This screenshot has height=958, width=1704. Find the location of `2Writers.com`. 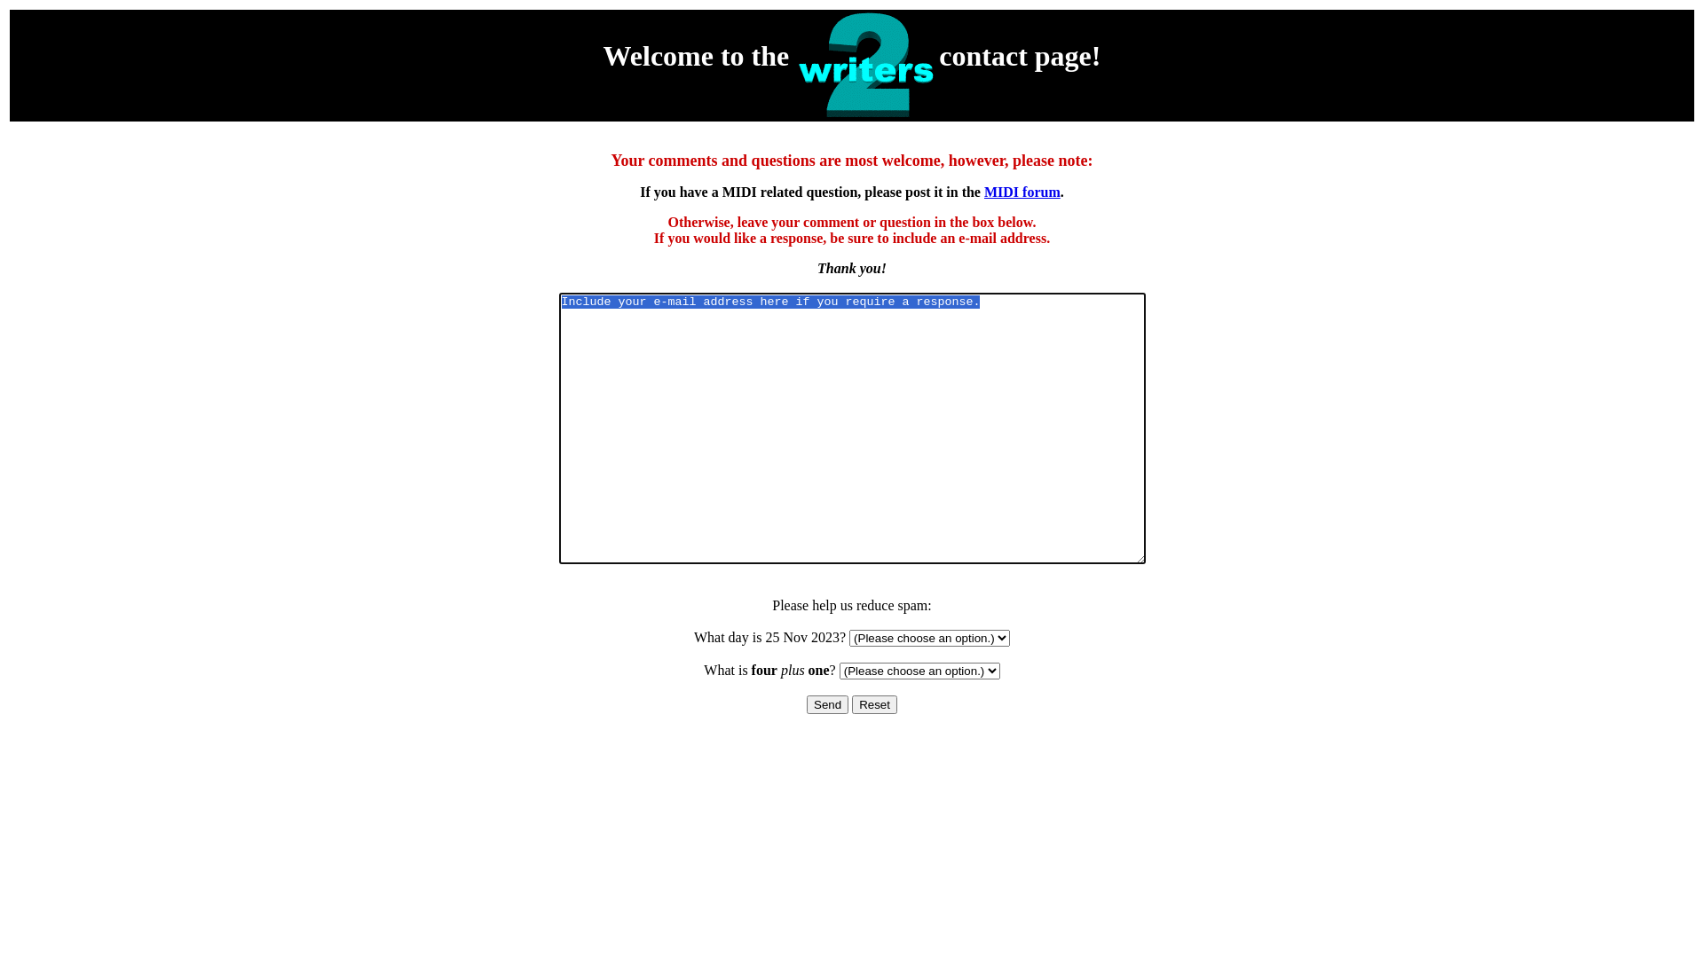

2Writers.com is located at coordinates (868, 66).